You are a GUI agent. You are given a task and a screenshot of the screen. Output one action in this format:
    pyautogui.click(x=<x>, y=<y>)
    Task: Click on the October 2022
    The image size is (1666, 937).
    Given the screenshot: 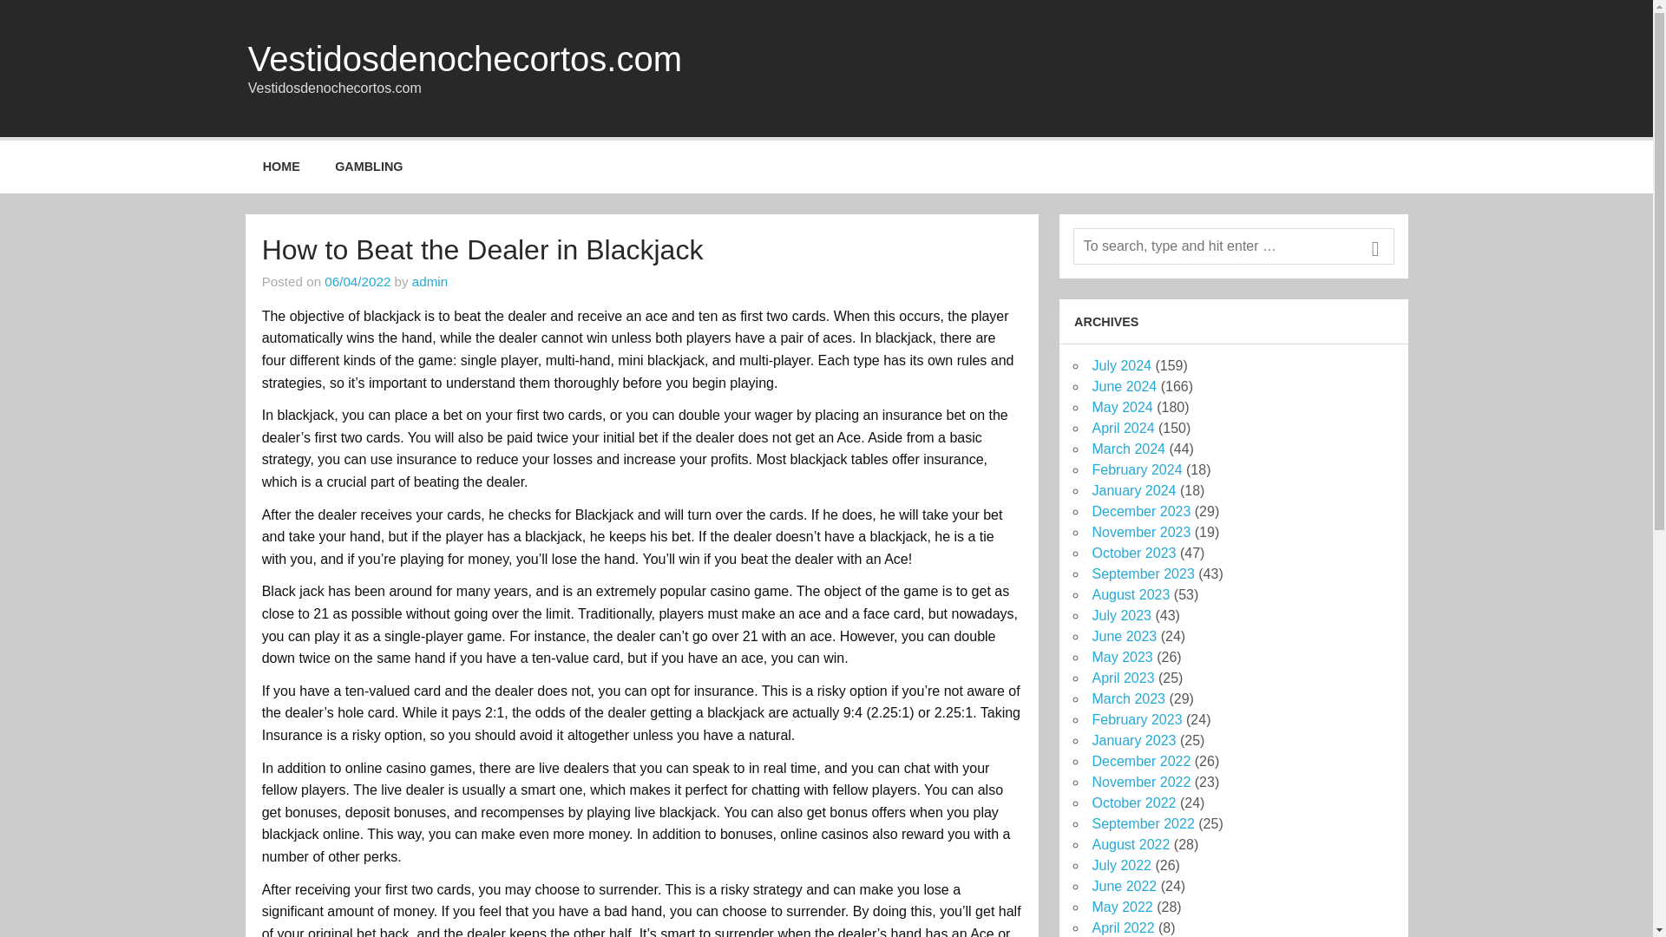 What is the action you would take?
    pyautogui.click(x=1133, y=803)
    